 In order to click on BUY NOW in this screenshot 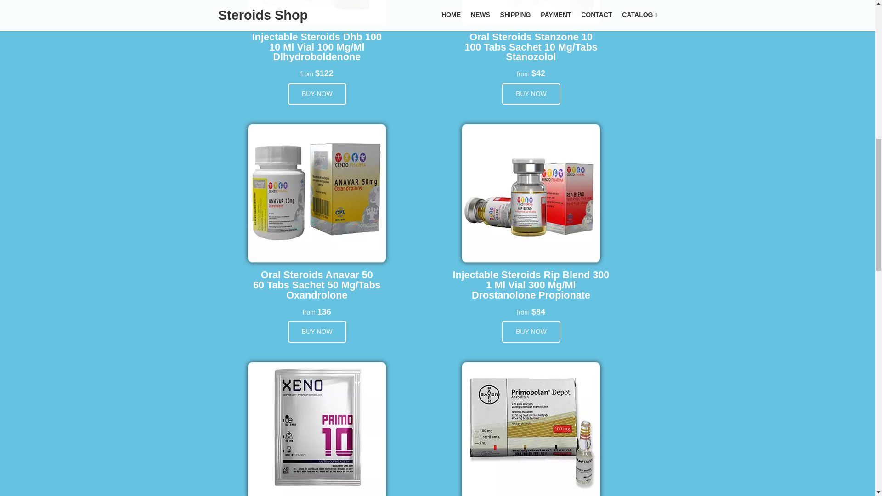, I will do `click(531, 332)`.